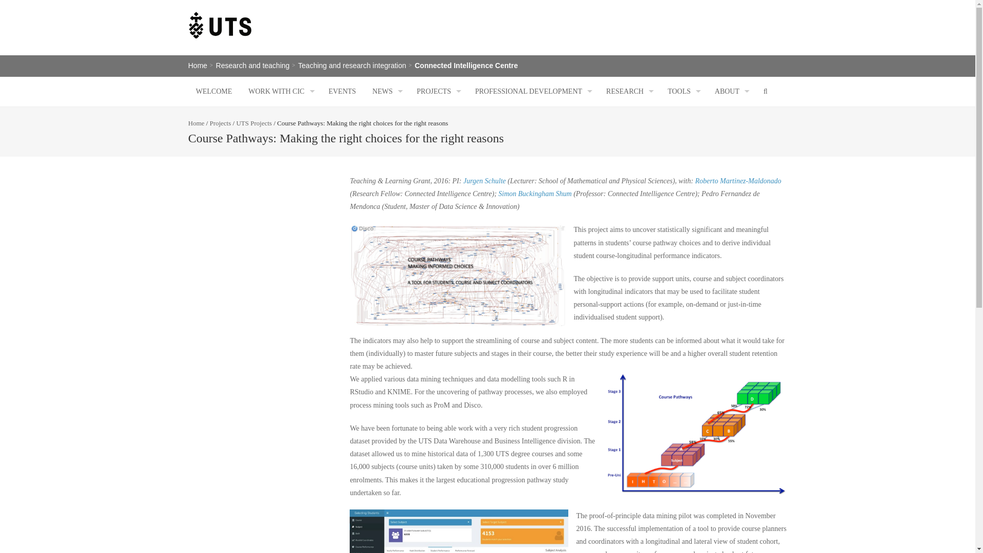 The image size is (983, 553). What do you see at coordinates (198, 66) in the screenshot?
I see `Home` at bounding box center [198, 66].